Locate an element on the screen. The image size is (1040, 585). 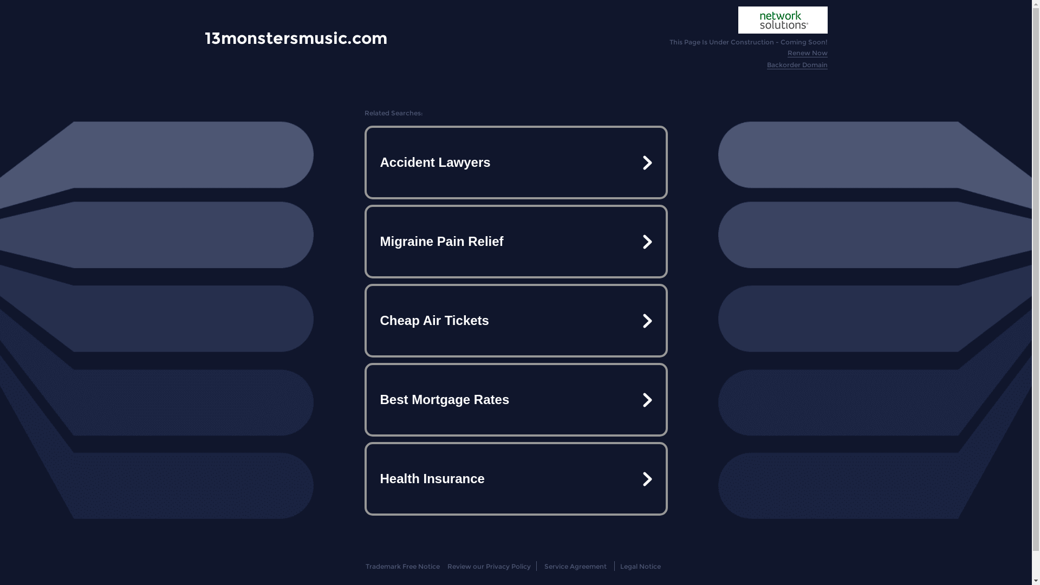
Legal Notice is located at coordinates (640, 567).